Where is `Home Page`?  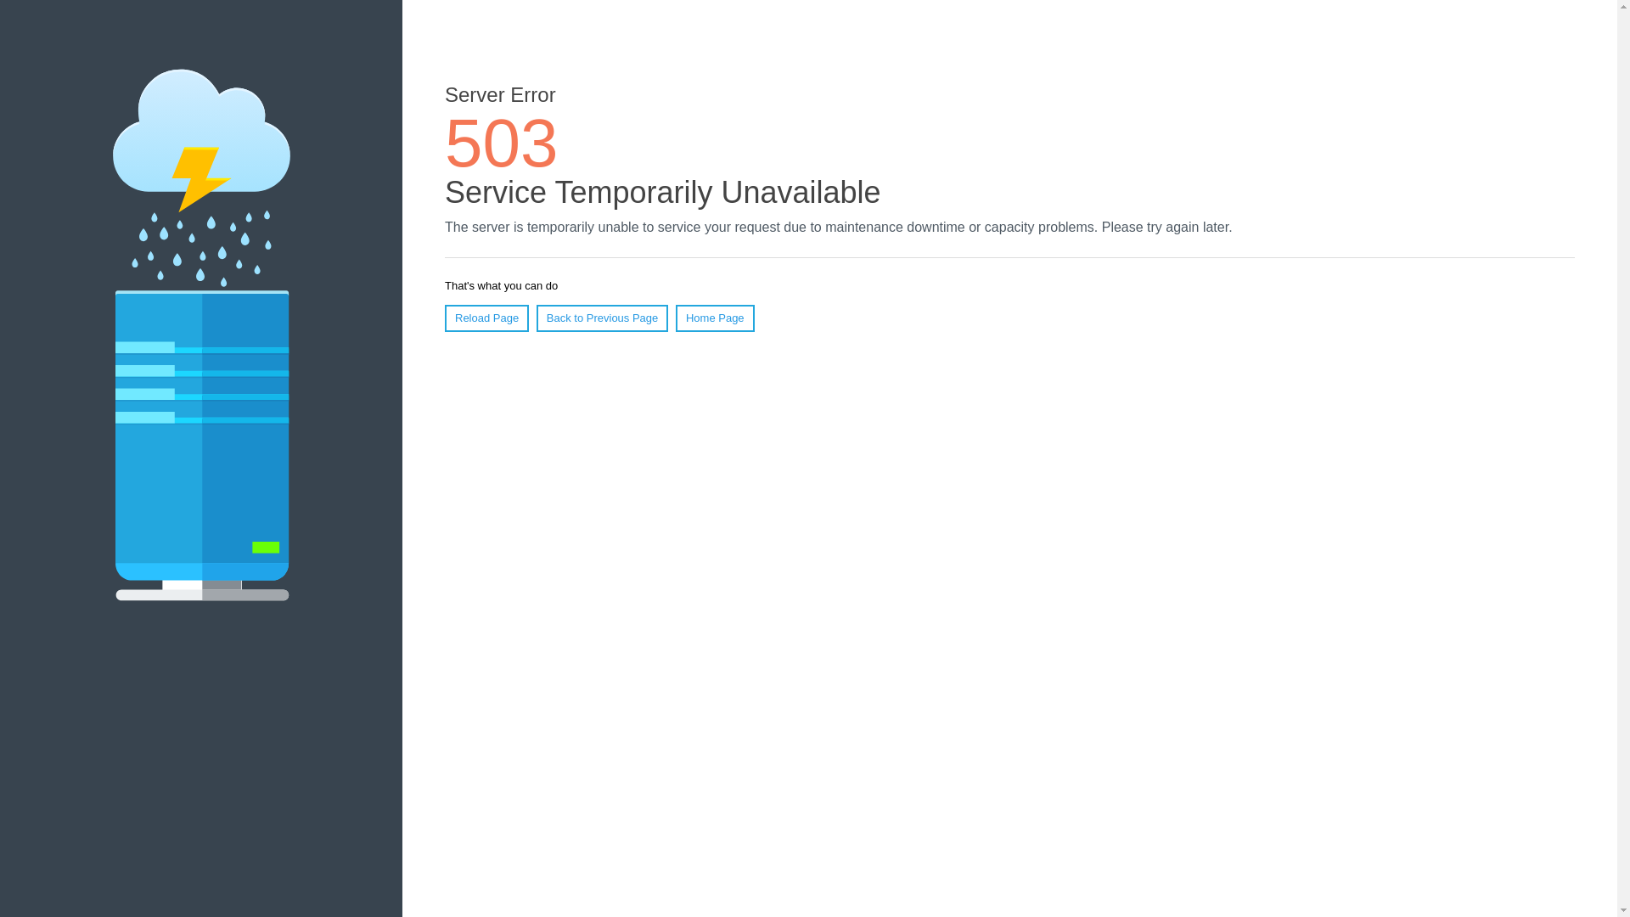
Home Page is located at coordinates (715, 318).